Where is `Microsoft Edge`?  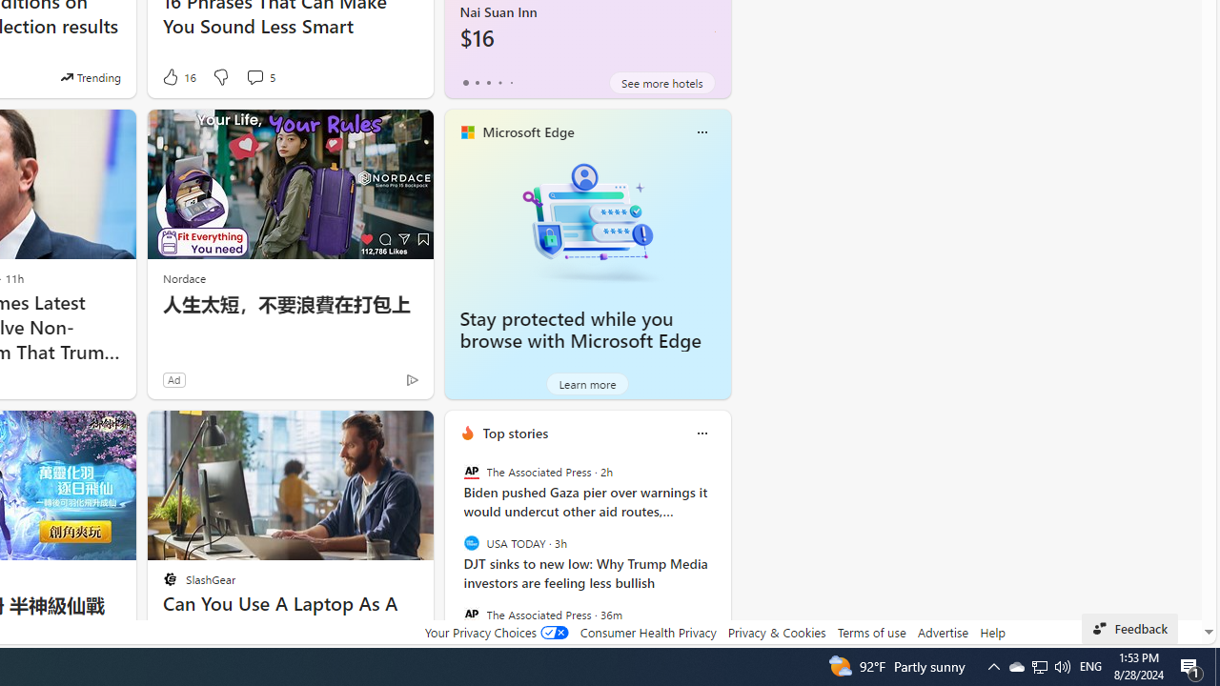
Microsoft Edge is located at coordinates (528, 132).